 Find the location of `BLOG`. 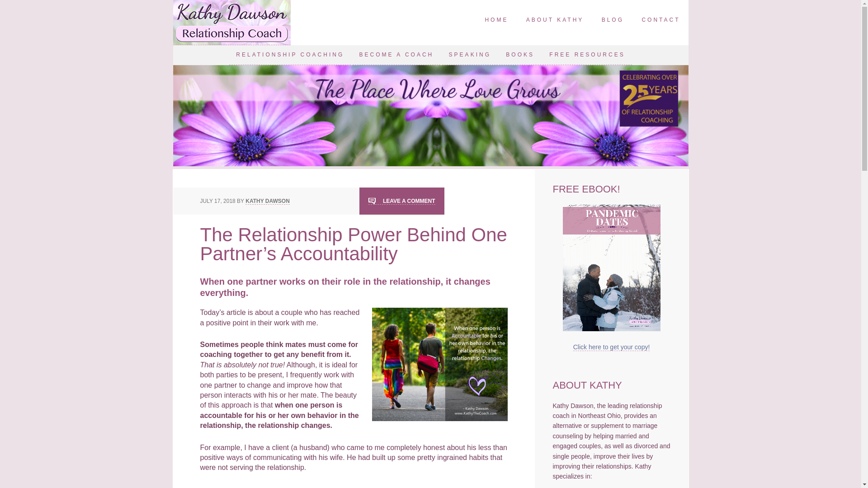

BLOG is located at coordinates (613, 20).